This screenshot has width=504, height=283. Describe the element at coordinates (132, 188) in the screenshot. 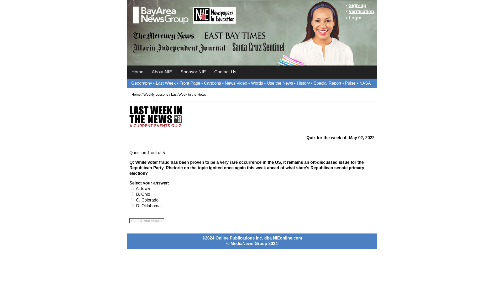

I see `4713` at that location.